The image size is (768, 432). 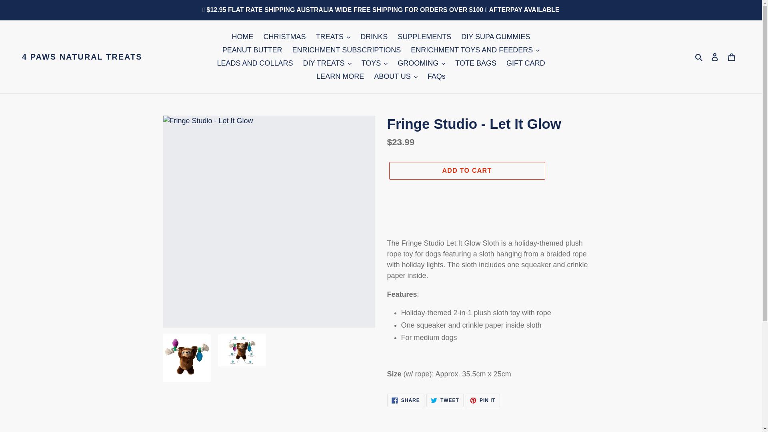 What do you see at coordinates (252, 50) in the screenshot?
I see `PEANUT BUTTER` at bounding box center [252, 50].